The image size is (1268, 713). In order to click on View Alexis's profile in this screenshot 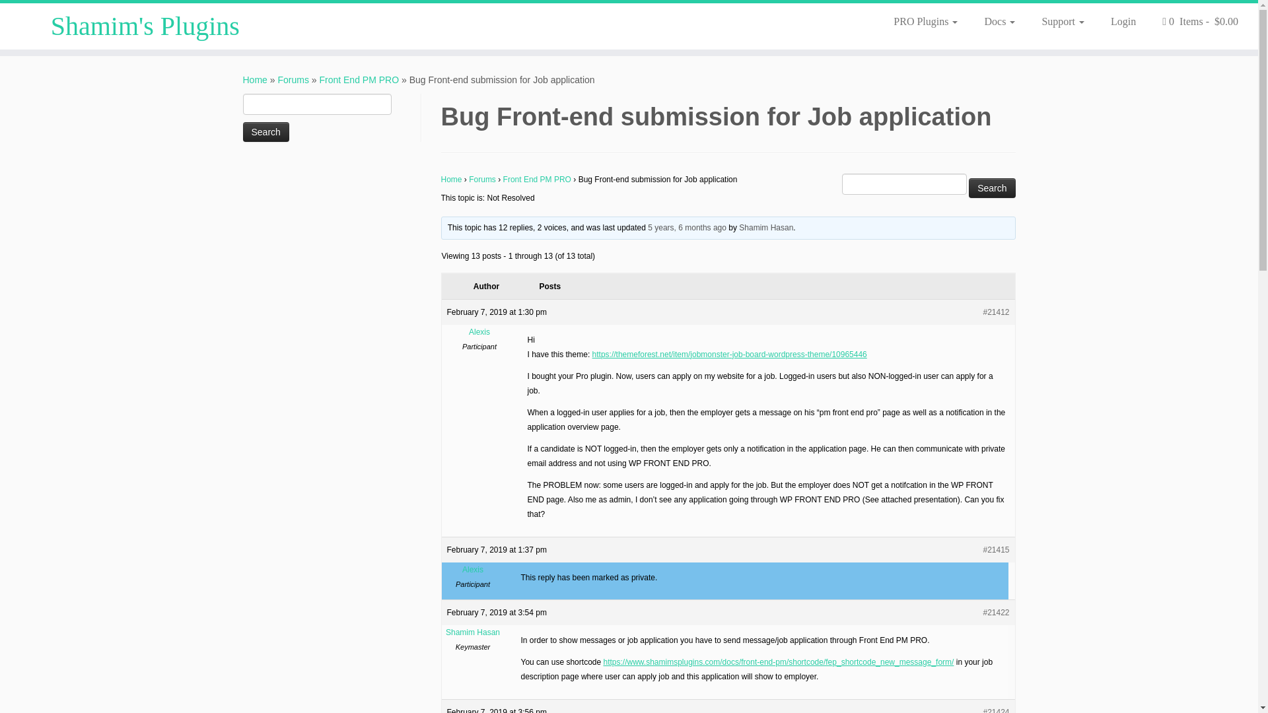, I will do `click(473, 569)`.